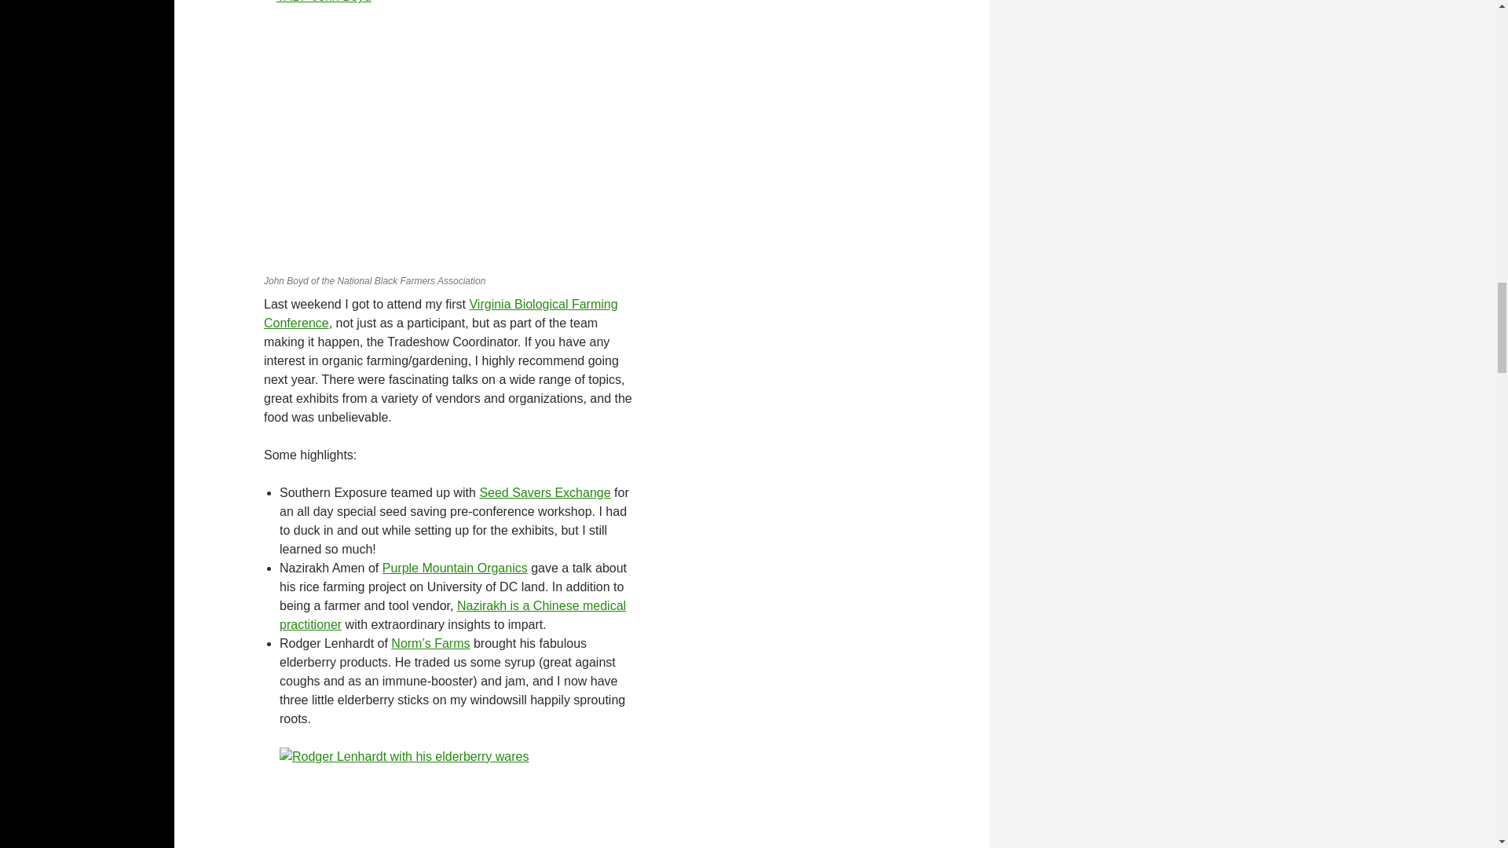 The image size is (1508, 848). I want to click on Seed Savers Exchange, so click(545, 492).